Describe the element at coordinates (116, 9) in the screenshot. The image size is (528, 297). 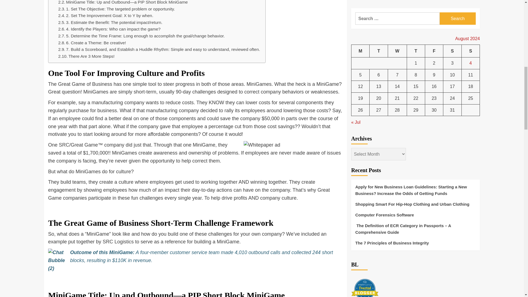
I see `1. Set The Objective: The targeted problem or opportunity.` at that location.